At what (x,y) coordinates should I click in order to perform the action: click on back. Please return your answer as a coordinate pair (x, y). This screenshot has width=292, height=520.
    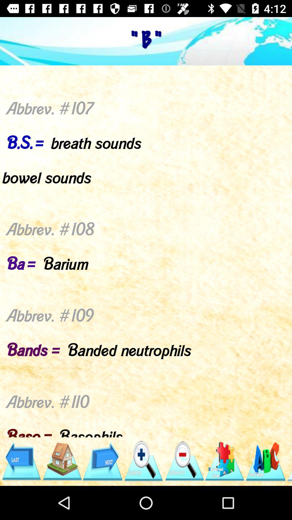
    Looking at the image, I should click on (21, 461).